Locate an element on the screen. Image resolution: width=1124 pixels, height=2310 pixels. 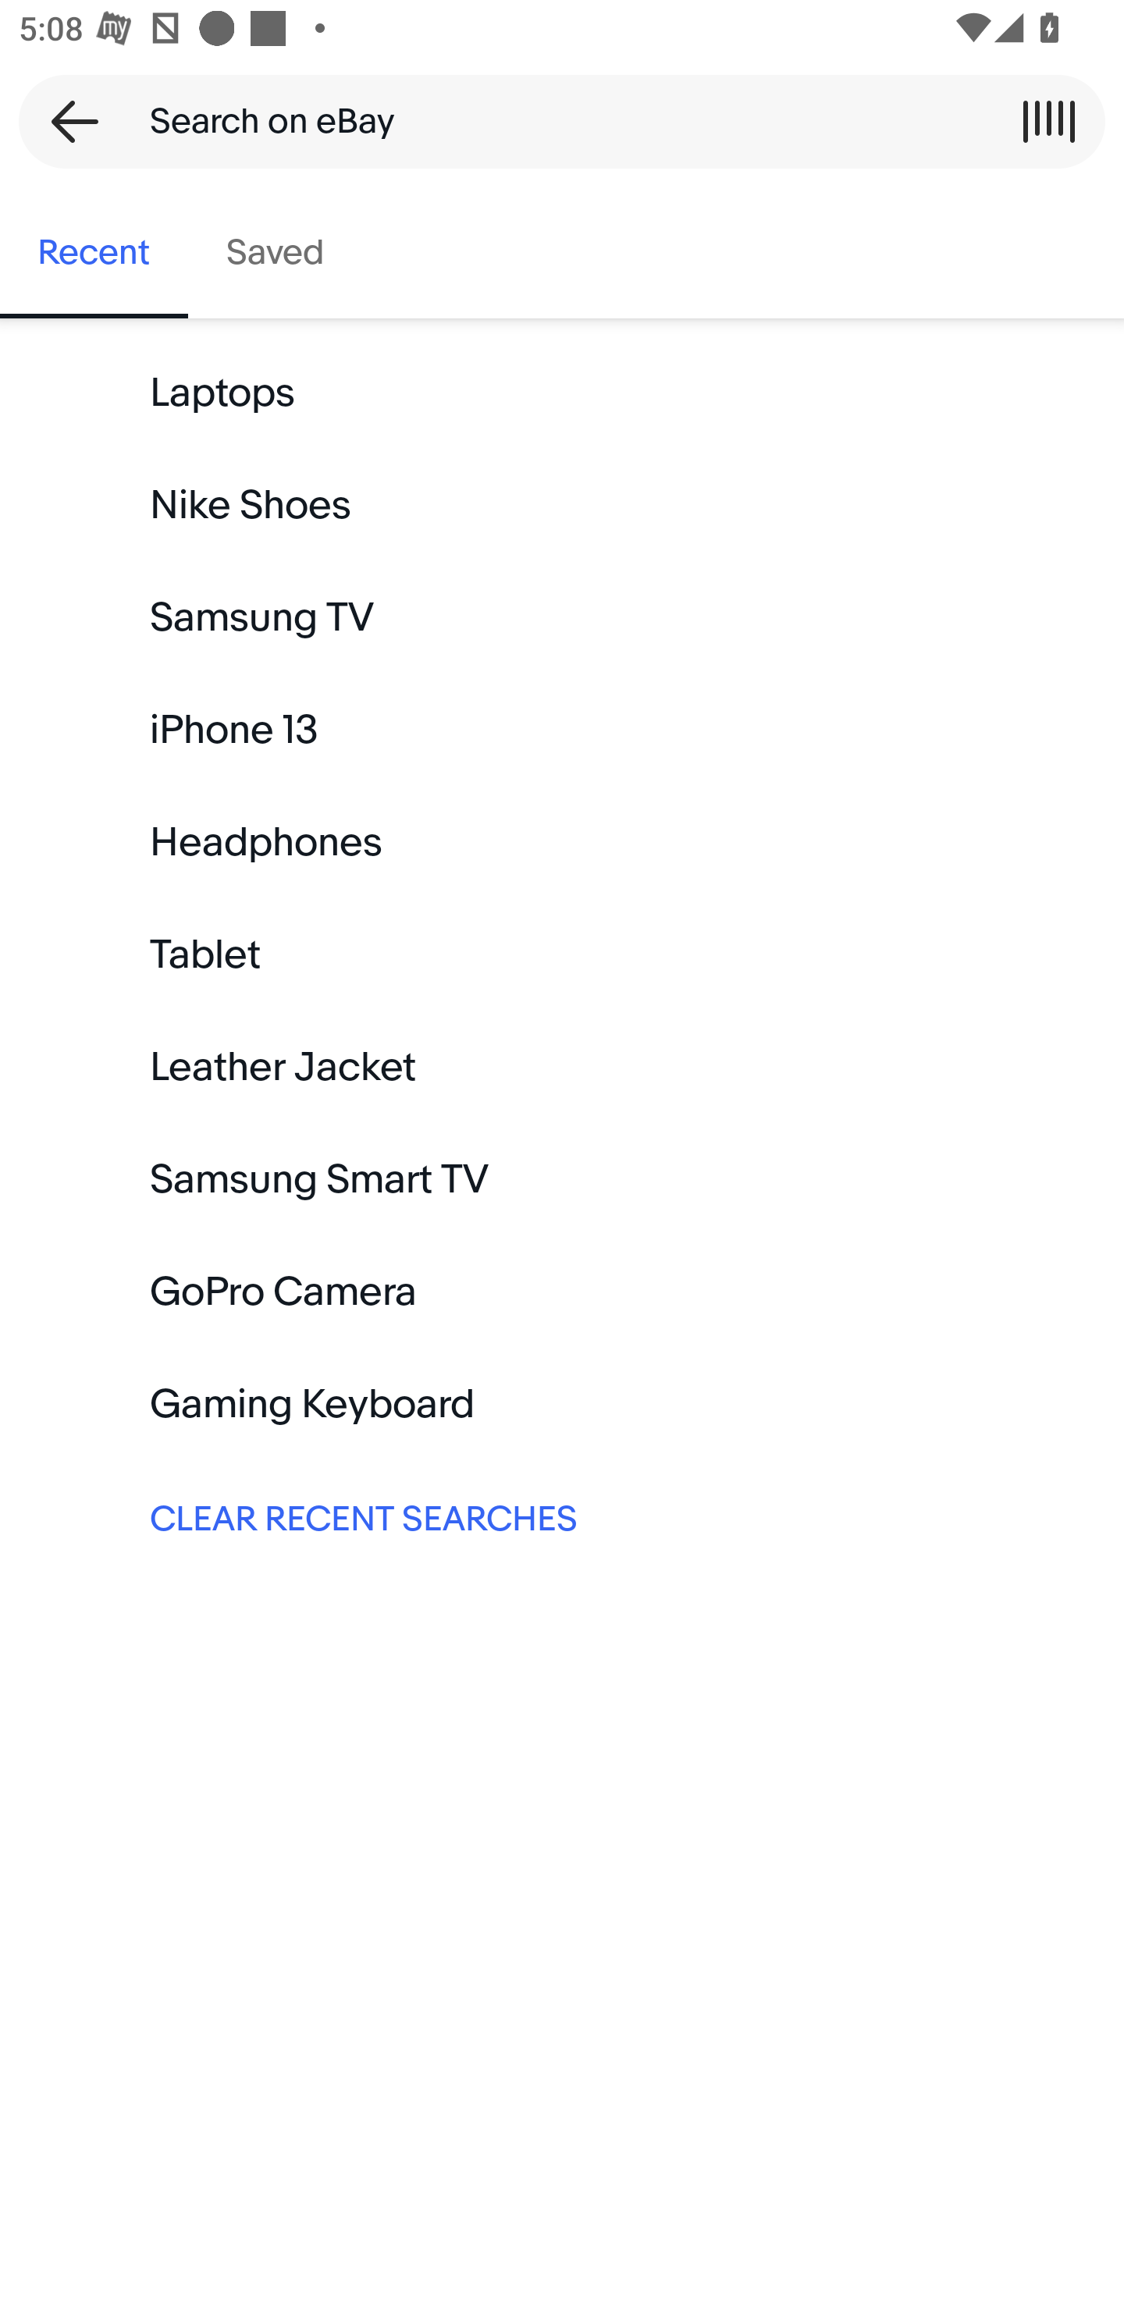
Samsung TV Keyword search Samsung TV: is located at coordinates (562, 618).